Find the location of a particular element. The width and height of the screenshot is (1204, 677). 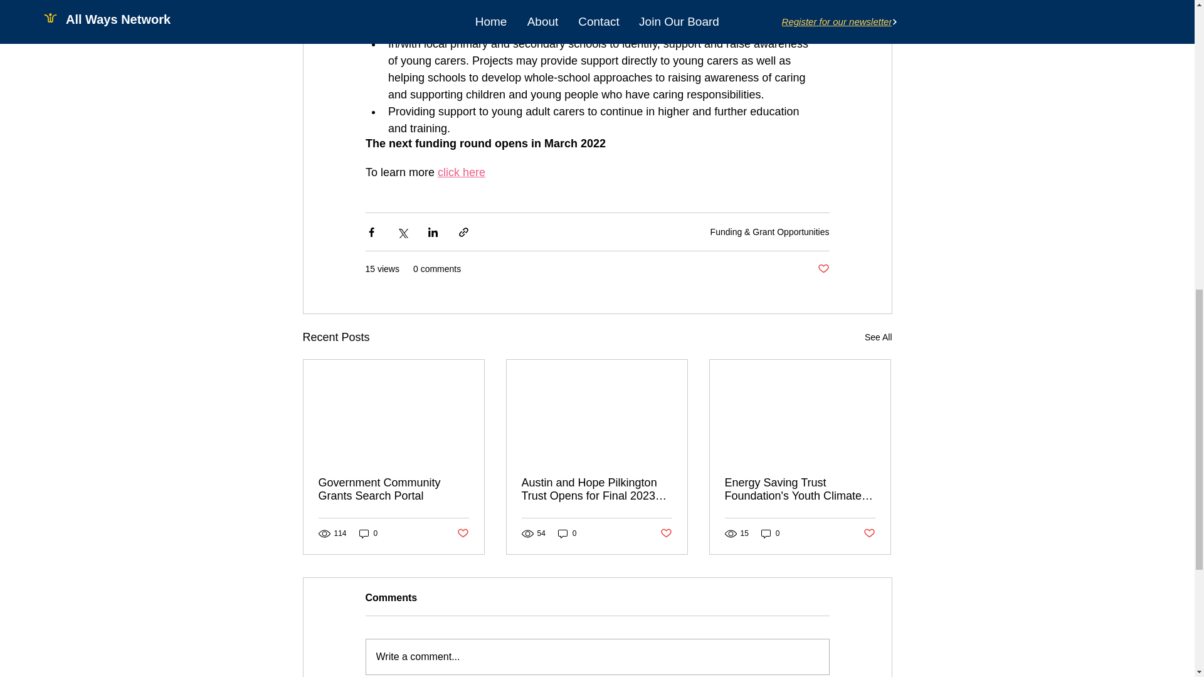

Post not marked as liked is located at coordinates (666, 533).